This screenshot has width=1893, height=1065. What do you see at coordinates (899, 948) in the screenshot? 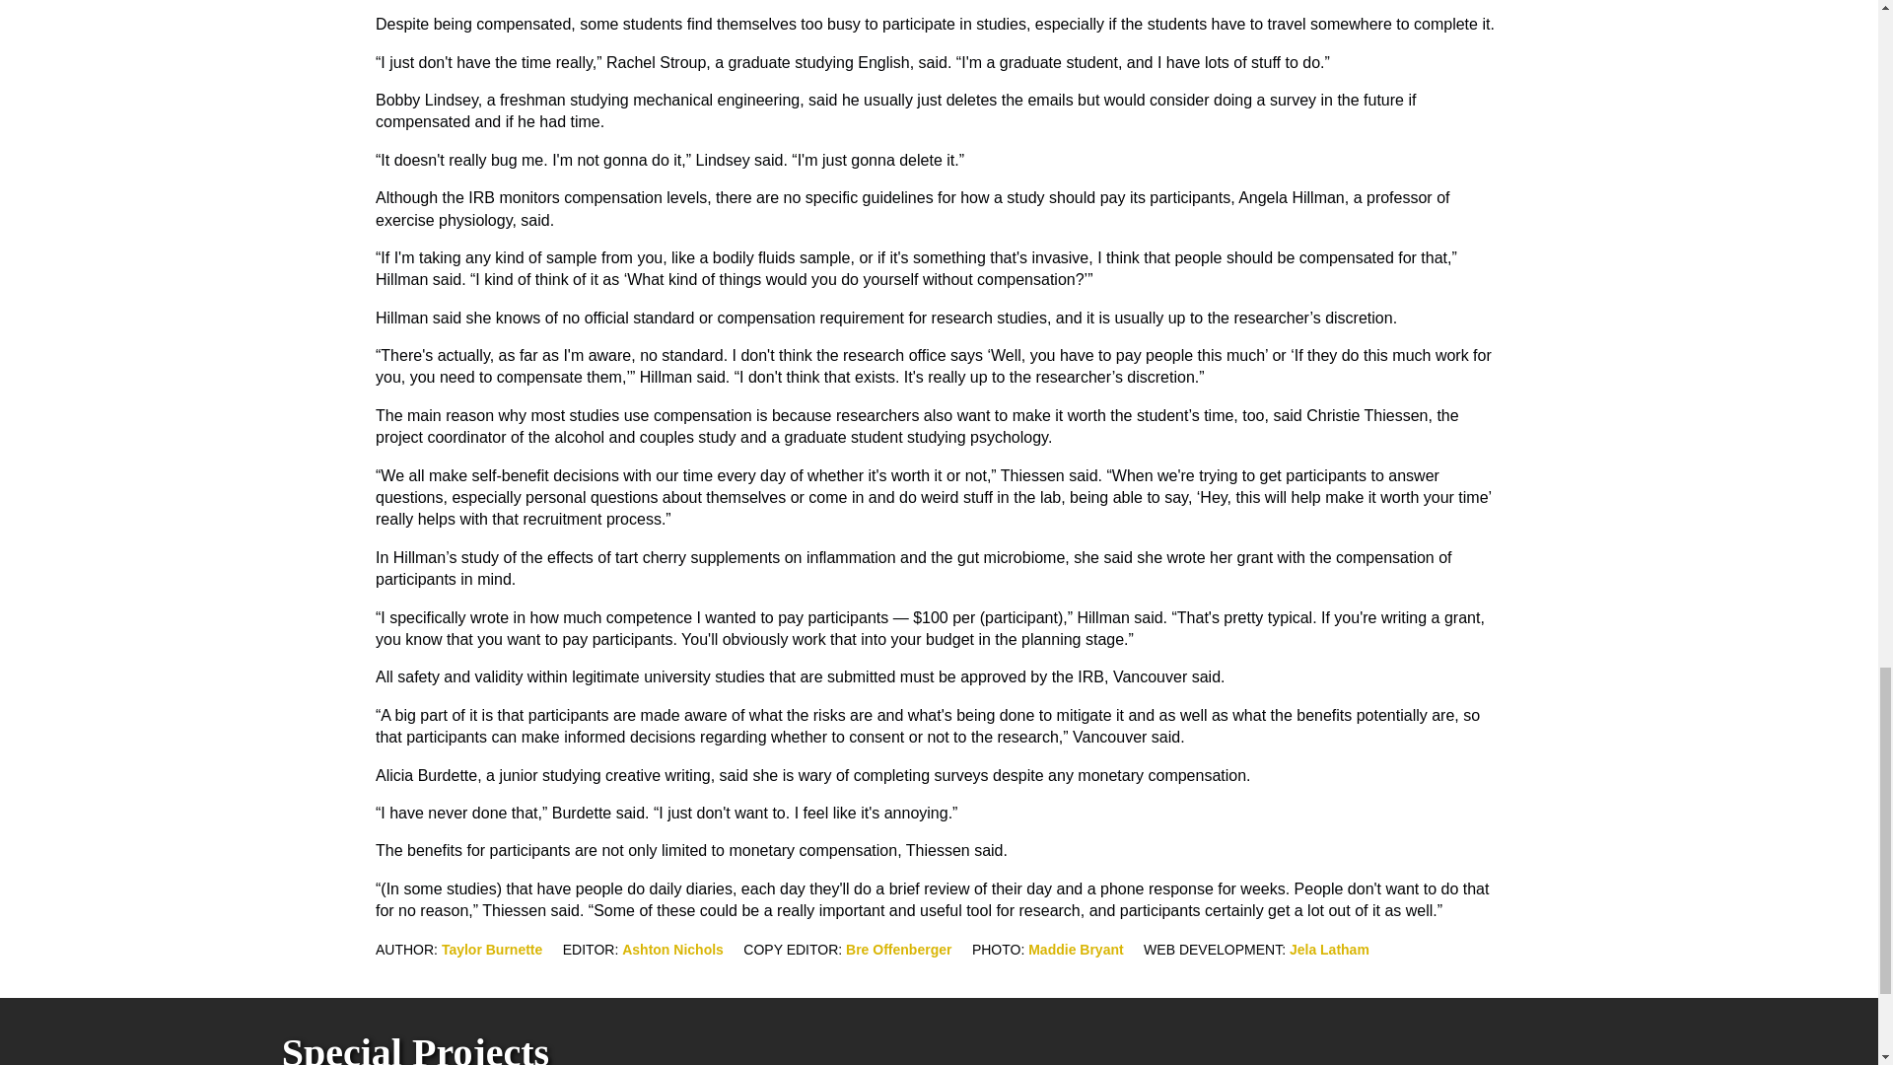
I see `Bre Offenberger` at bounding box center [899, 948].